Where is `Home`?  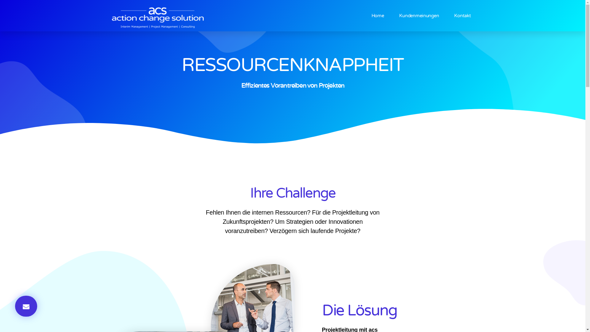
Home is located at coordinates (377, 16).